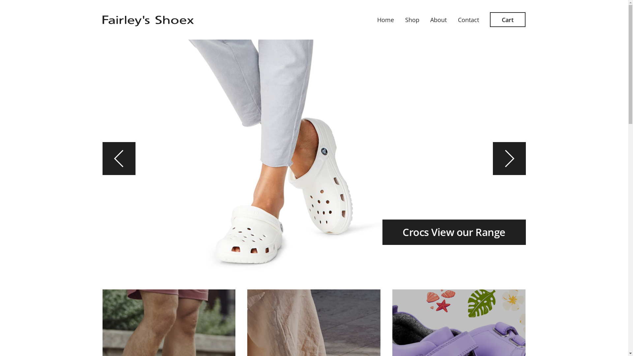 The height and width of the screenshot is (356, 633). I want to click on Home, so click(582, 69).